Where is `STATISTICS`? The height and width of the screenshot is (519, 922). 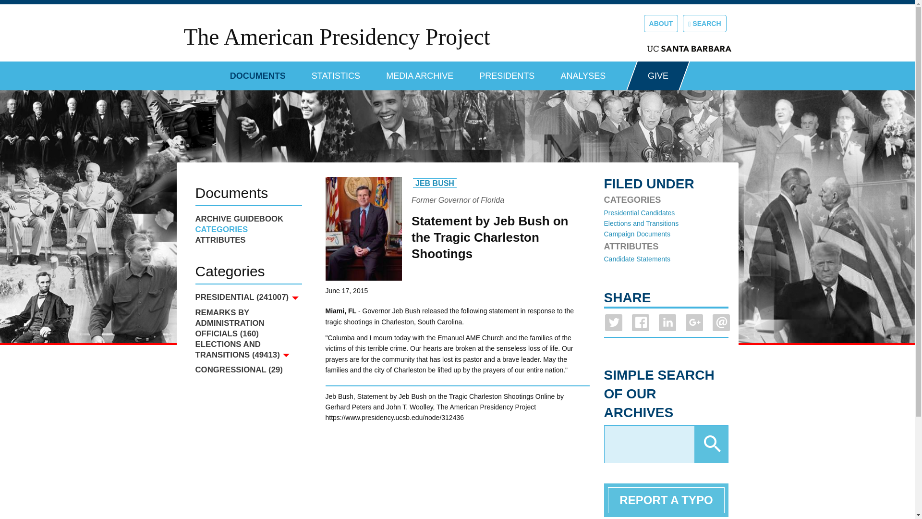 STATISTICS is located at coordinates (336, 72).